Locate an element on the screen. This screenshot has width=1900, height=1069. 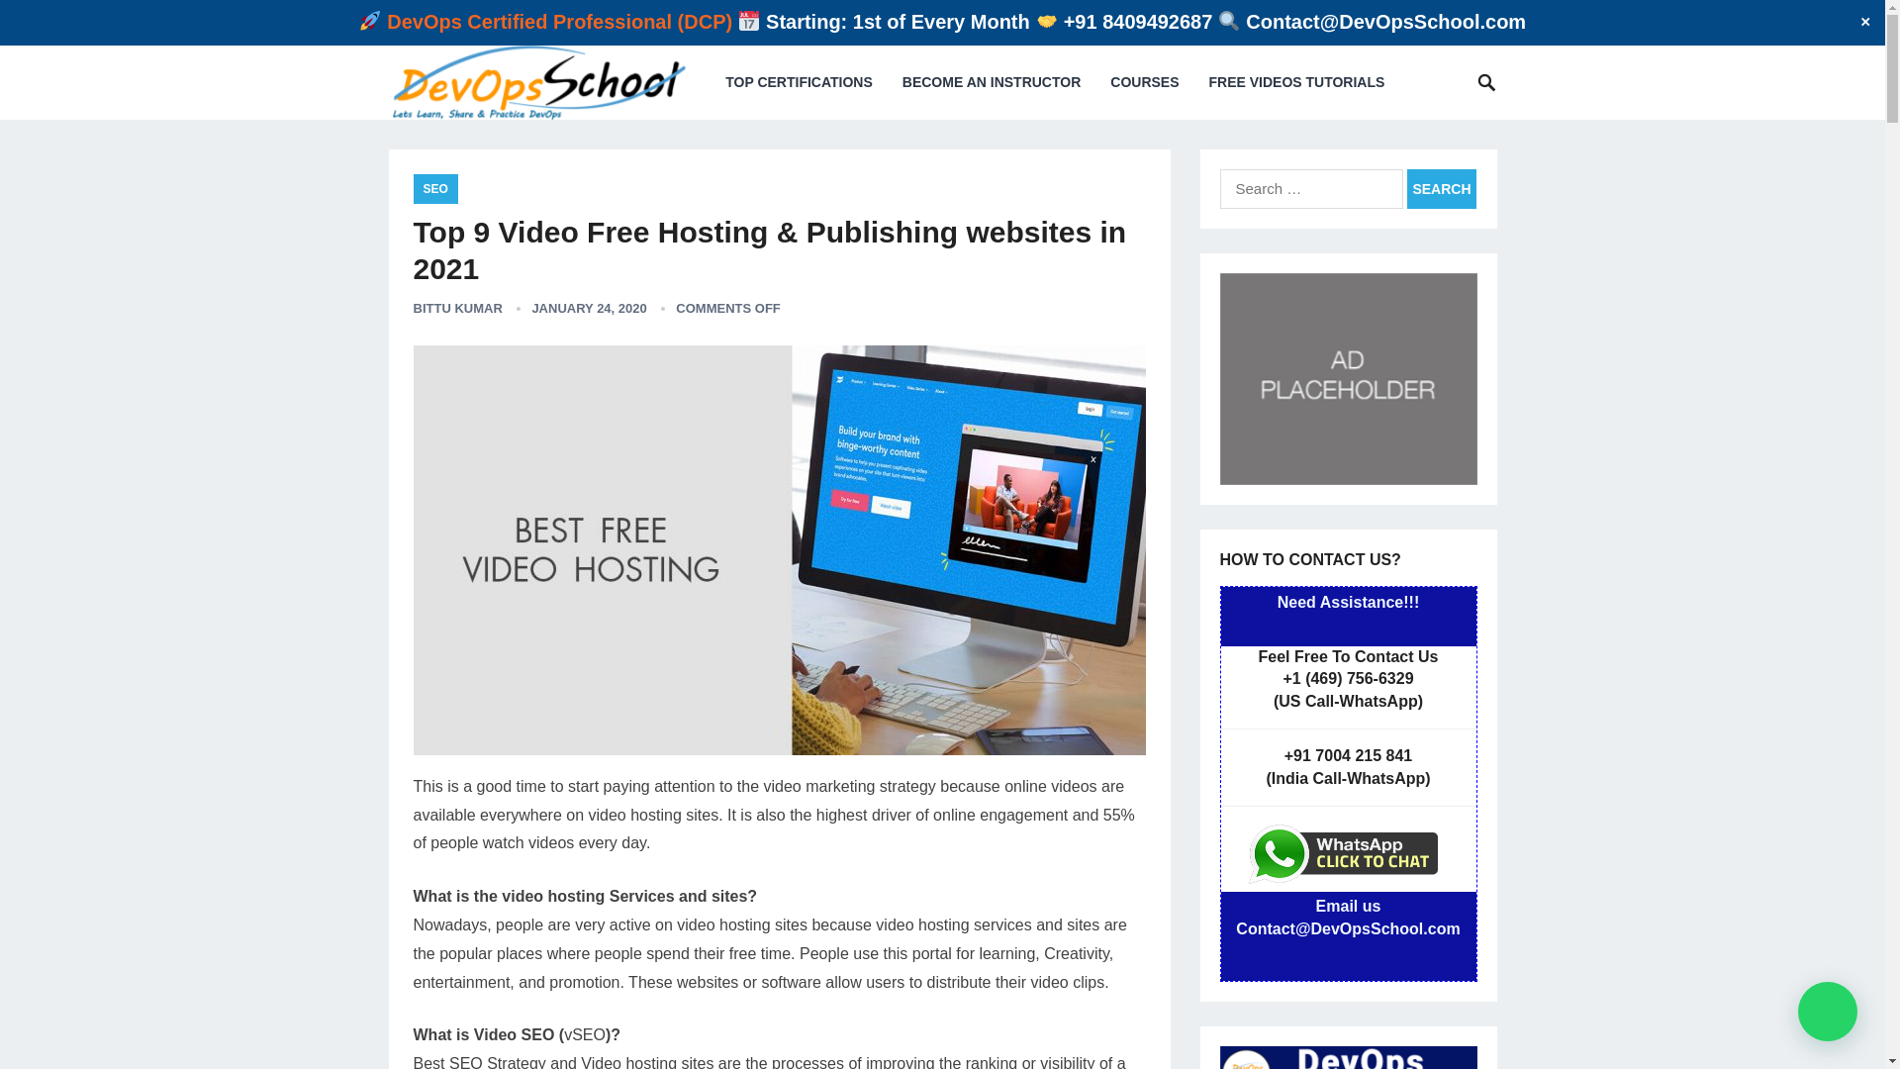
BITTU KUMAR is located at coordinates (458, 307).